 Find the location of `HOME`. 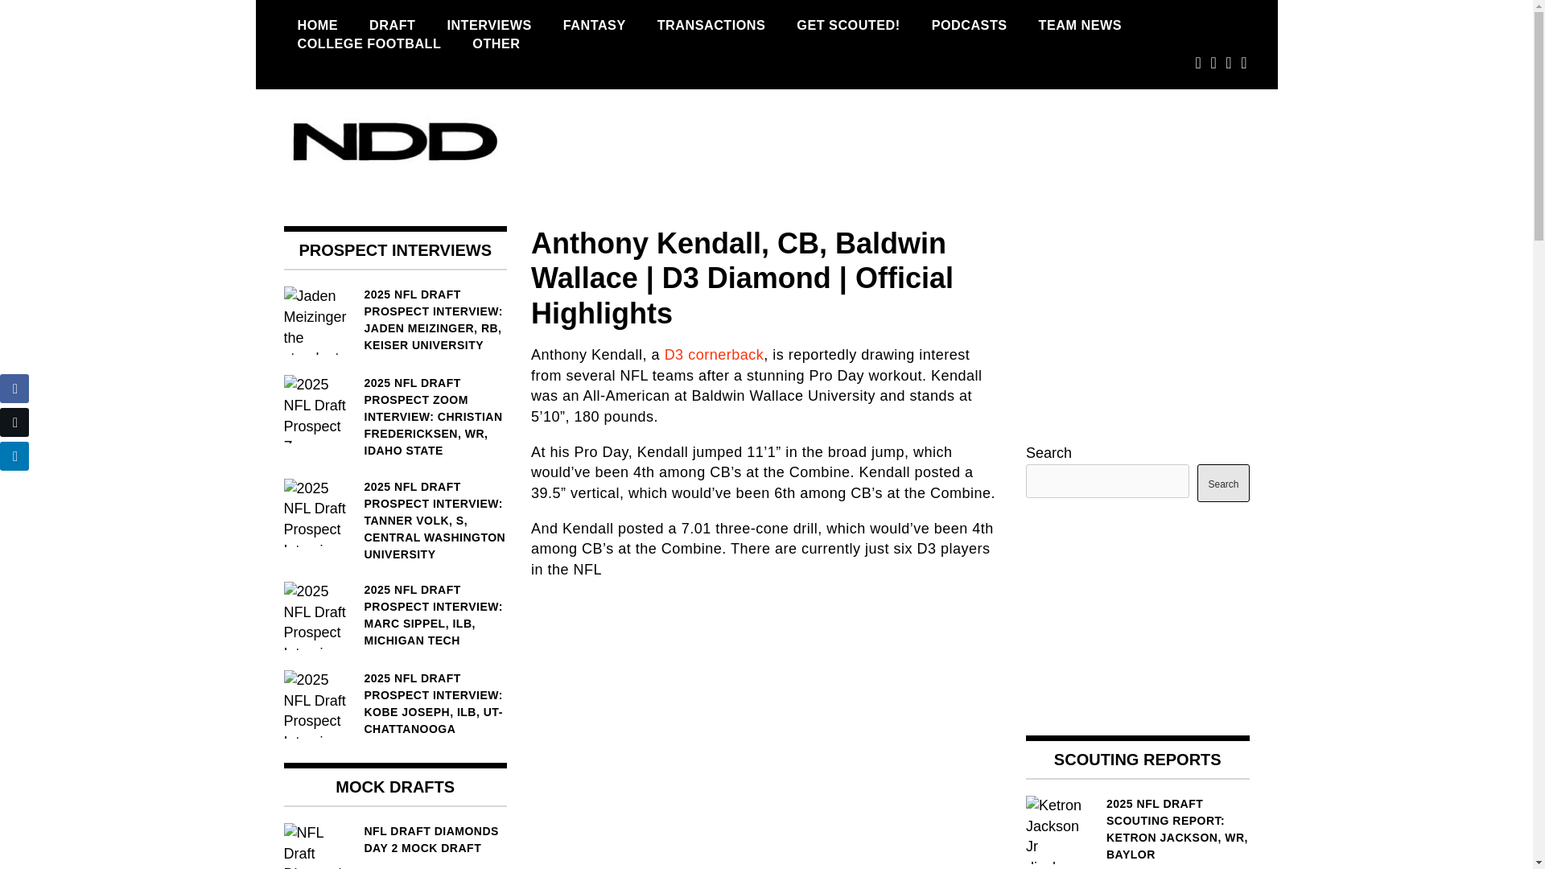

HOME is located at coordinates (317, 25).